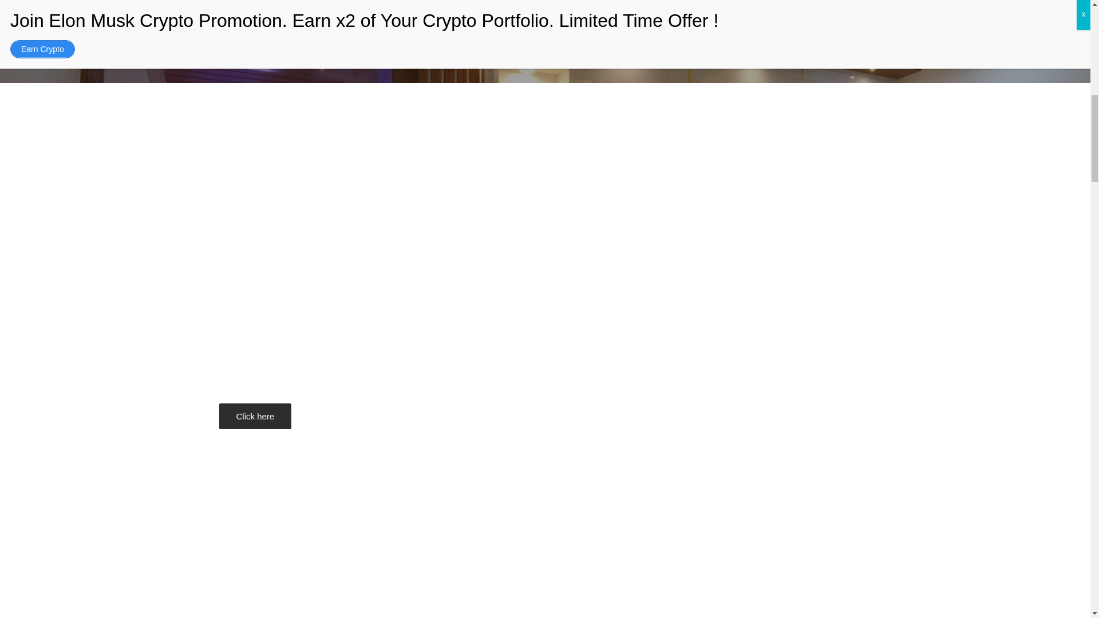 This screenshot has height=618, width=1099. I want to click on Click here, so click(255, 416).